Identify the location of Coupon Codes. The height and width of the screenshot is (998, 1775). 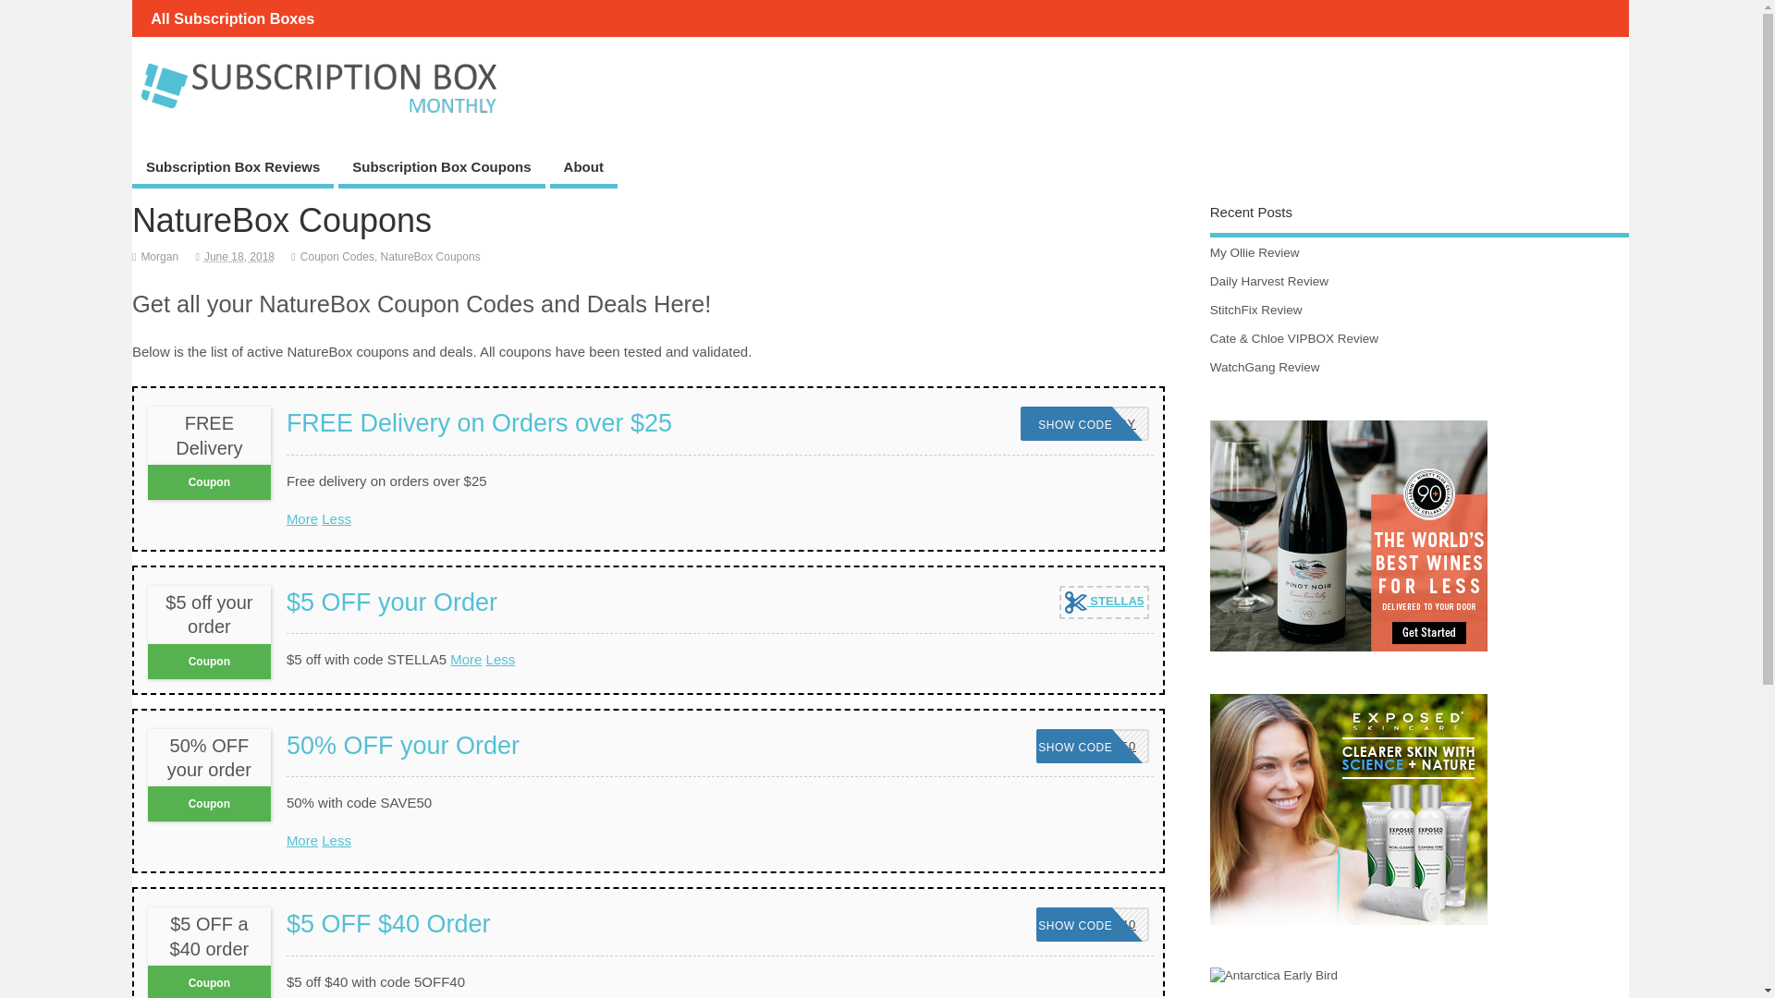
(337, 257).